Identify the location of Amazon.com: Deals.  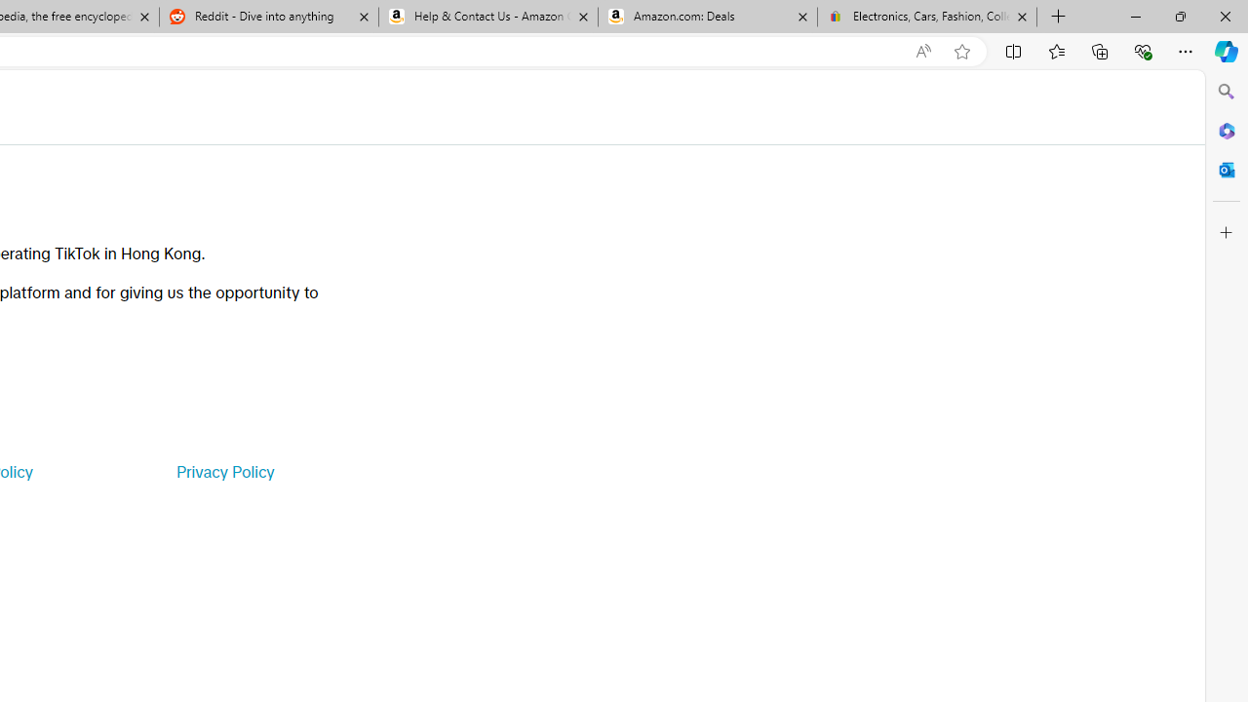
(708, 18).